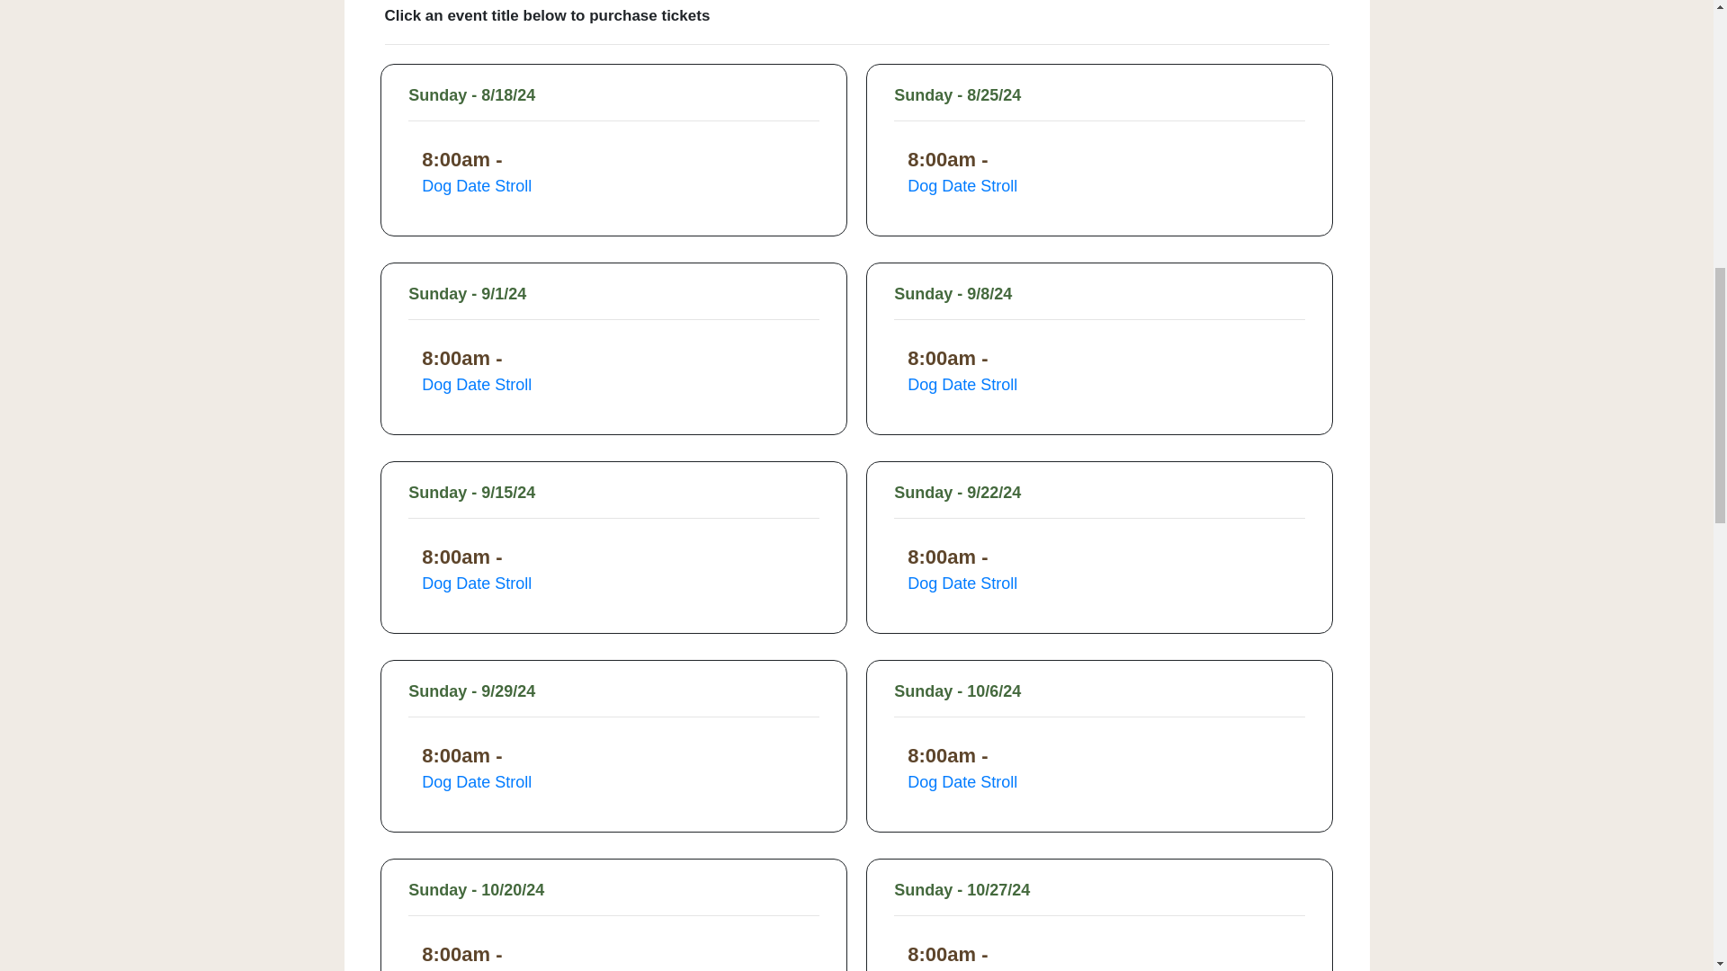 The width and height of the screenshot is (1727, 971). Describe the element at coordinates (613, 584) in the screenshot. I see `Dog Date Stroll` at that location.